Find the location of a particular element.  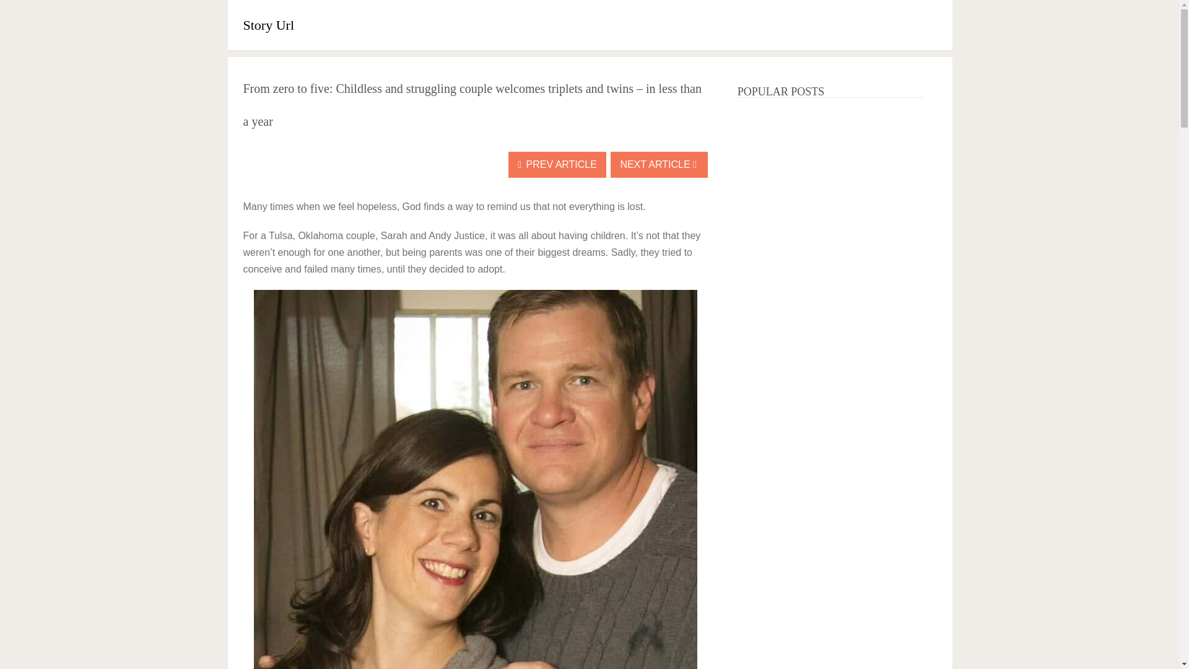

Story Url is located at coordinates (268, 25).